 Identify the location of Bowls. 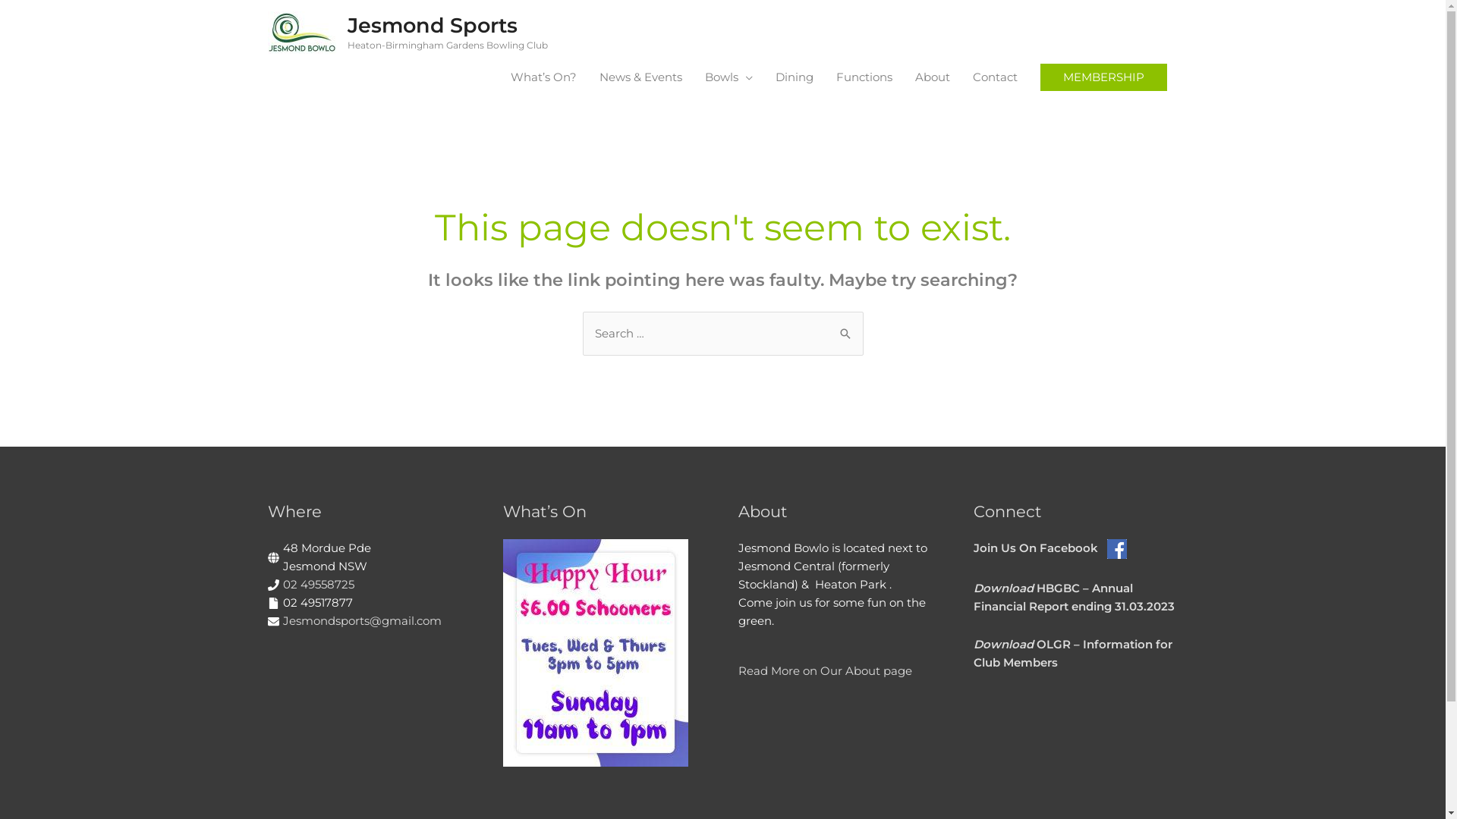
(728, 77).